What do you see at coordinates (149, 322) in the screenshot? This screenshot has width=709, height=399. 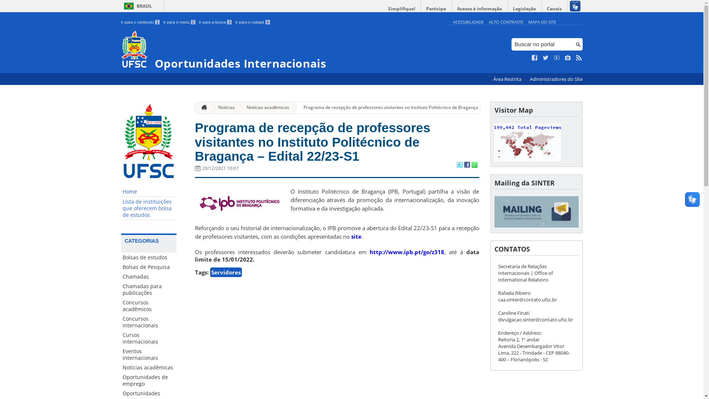 I see `Concursos internacionais` at bounding box center [149, 322].